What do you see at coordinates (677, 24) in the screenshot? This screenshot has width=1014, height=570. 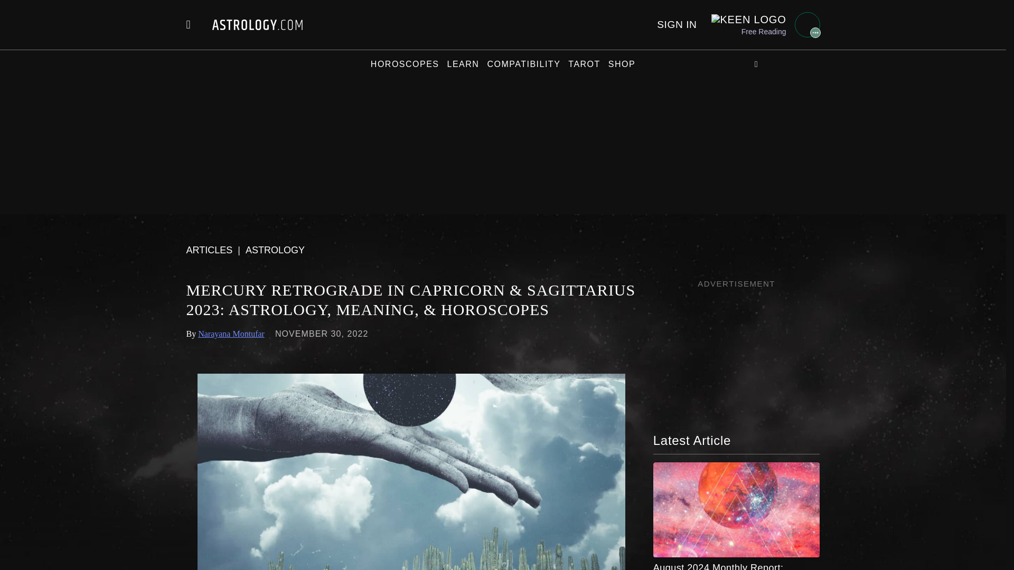 I see `SIGN IN` at bounding box center [677, 24].